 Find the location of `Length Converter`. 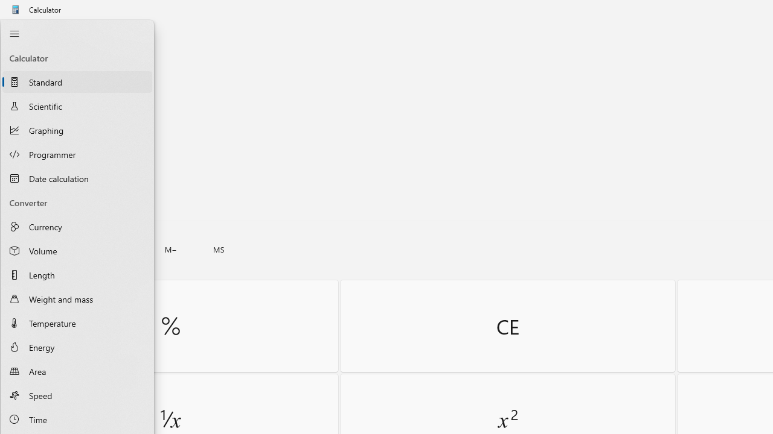

Length Converter is located at coordinates (77, 274).